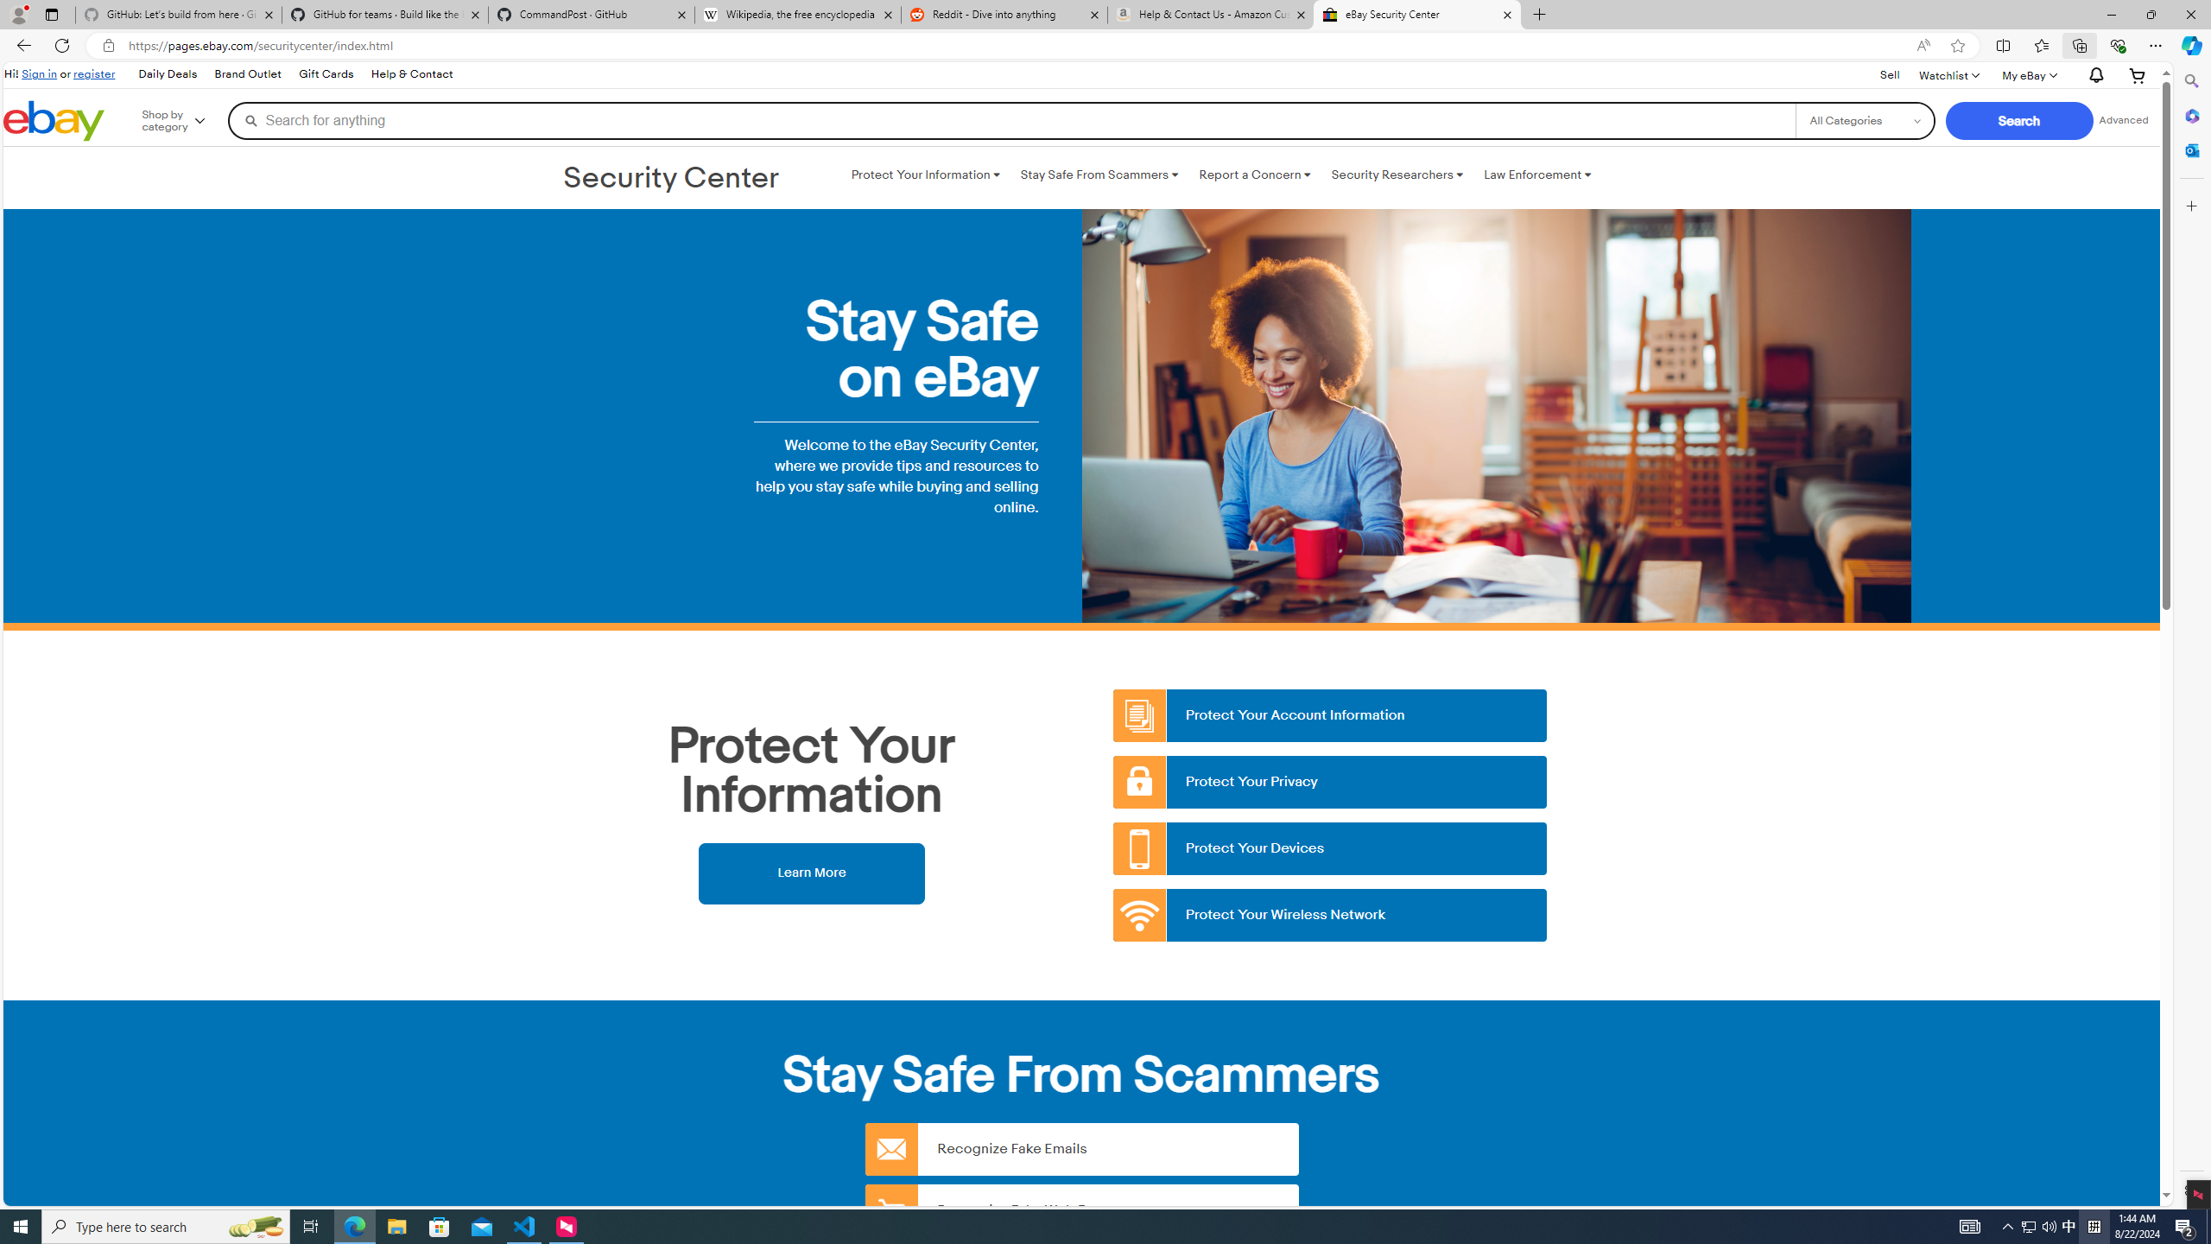 The image size is (2211, 1244). I want to click on Help & Contact, so click(412, 74).